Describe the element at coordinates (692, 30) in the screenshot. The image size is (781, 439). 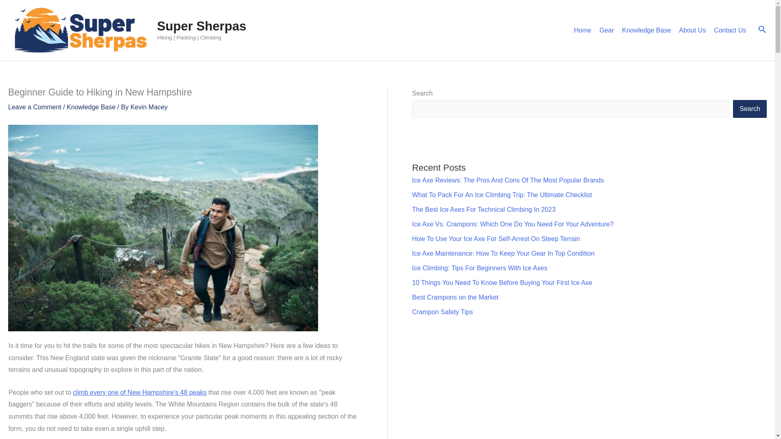
I see `About Us` at that location.